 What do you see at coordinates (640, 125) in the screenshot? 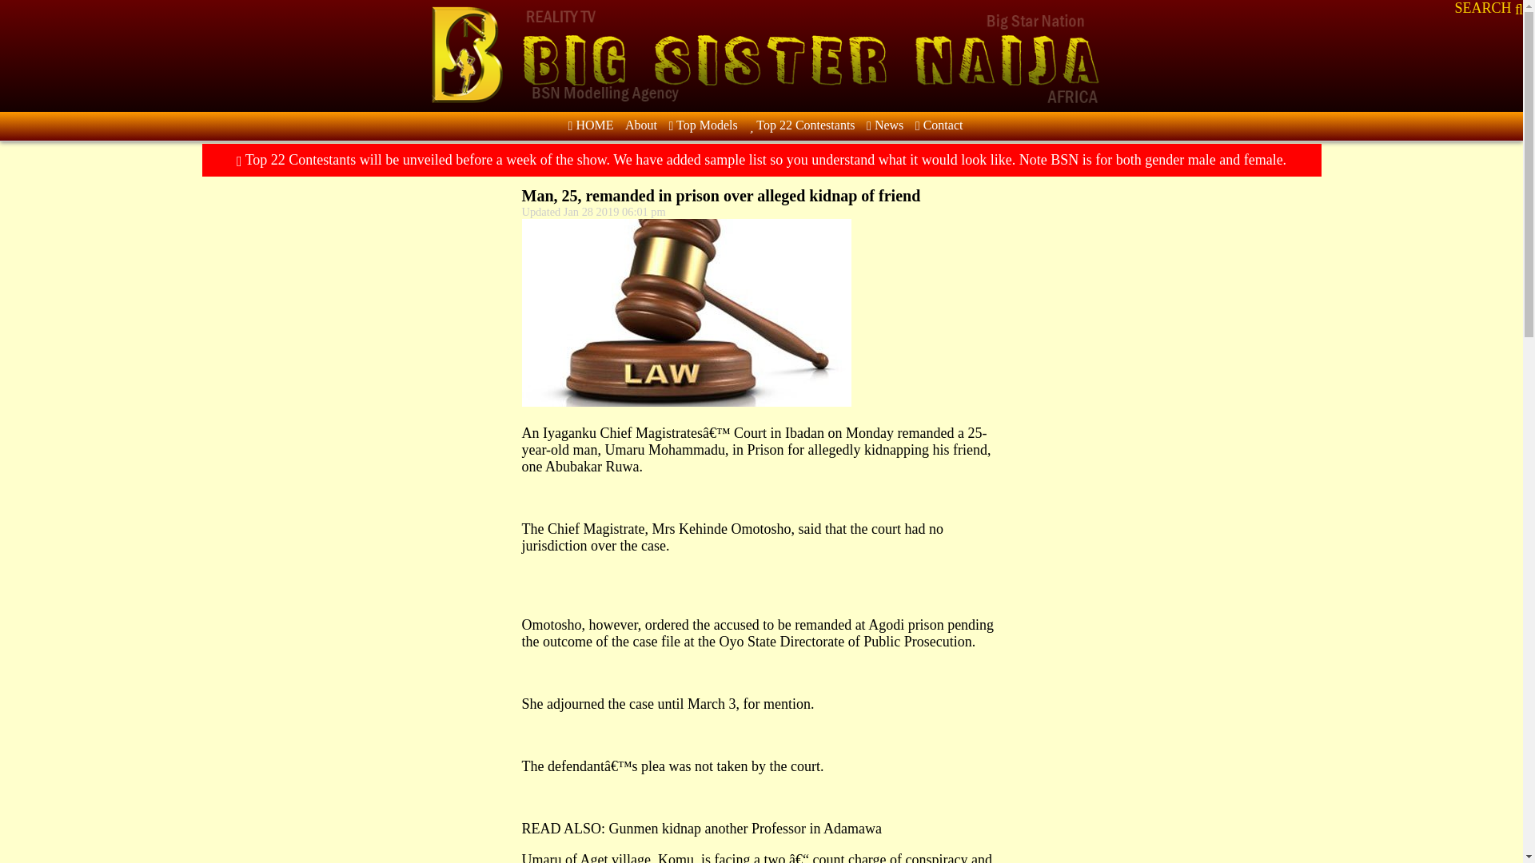
I see `About` at bounding box center [640, 125].